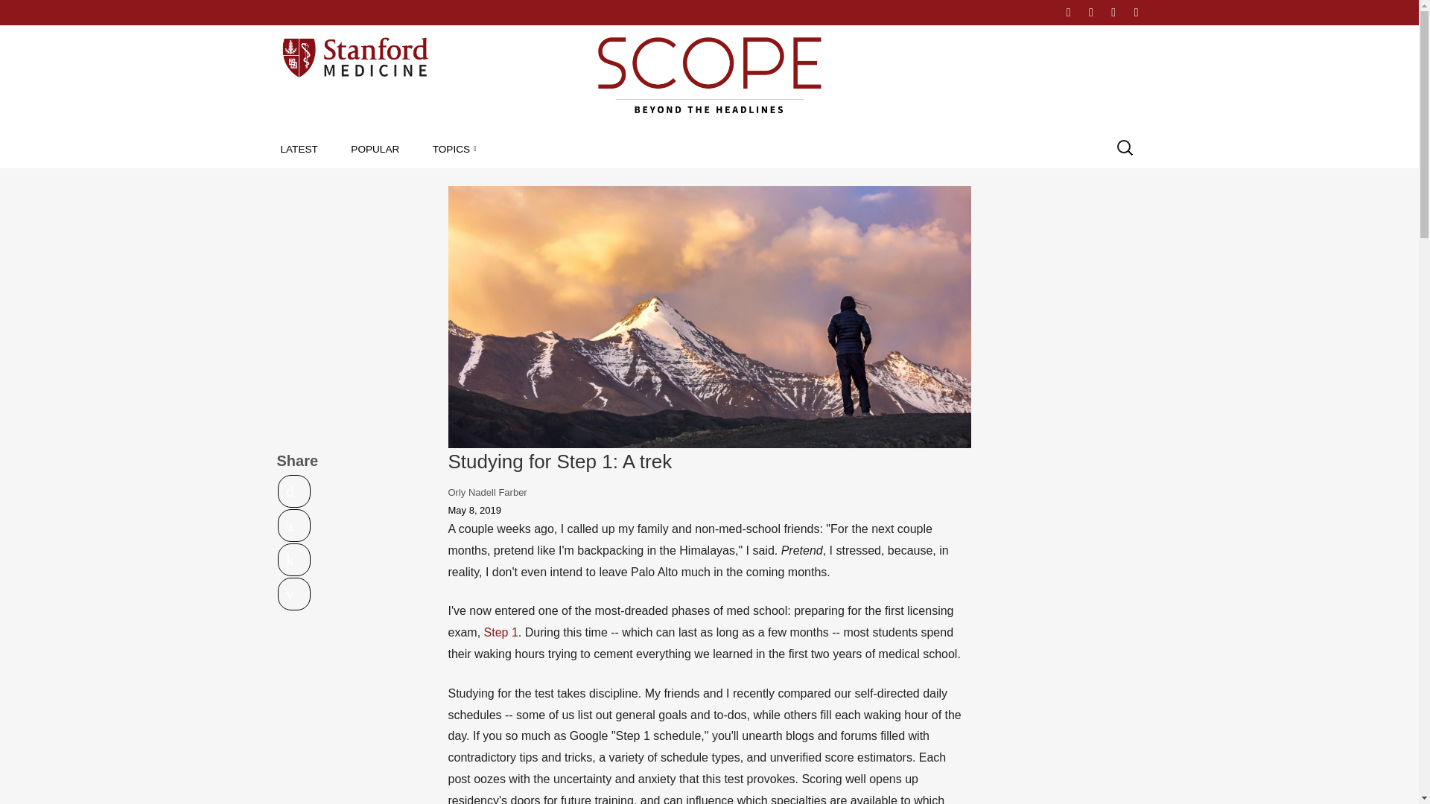 This screenshot has height=804, width=1430. I want to click on Search, so click(25, 12).